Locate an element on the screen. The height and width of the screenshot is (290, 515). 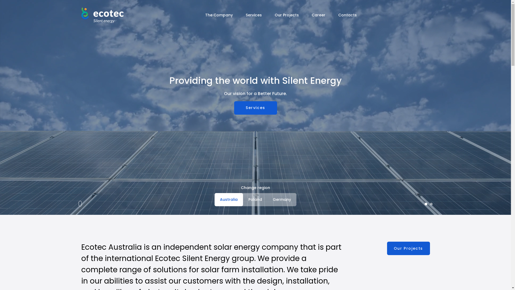
Services is located at coordinates (254, 15).